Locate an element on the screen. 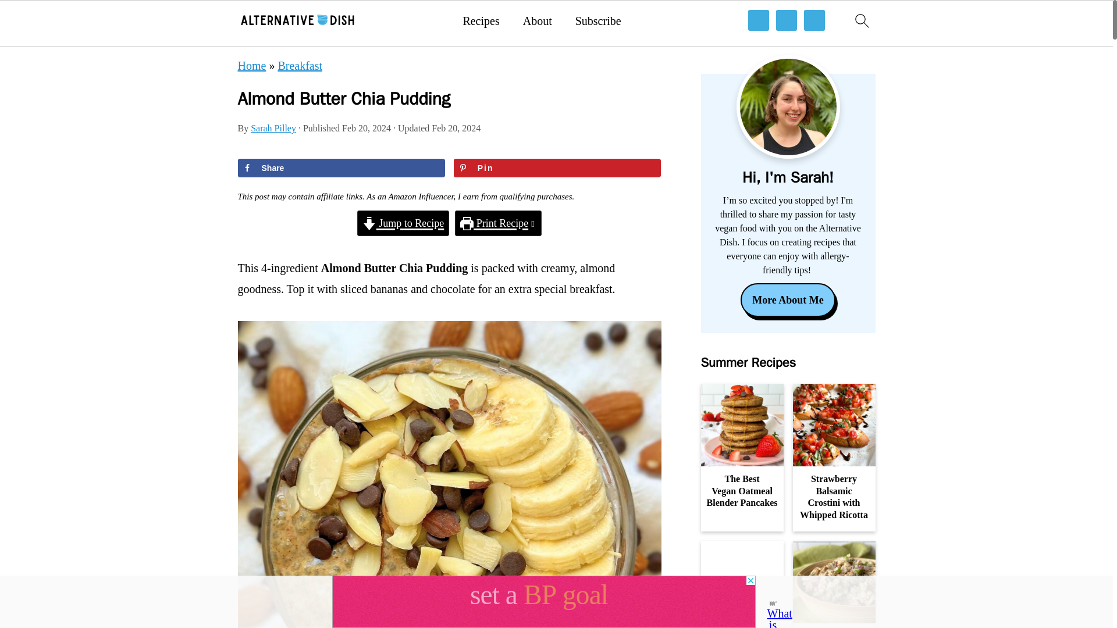 Image resolution: width=1117 pixels, height=628 pixels. Home is located at coordinates (251, 65).